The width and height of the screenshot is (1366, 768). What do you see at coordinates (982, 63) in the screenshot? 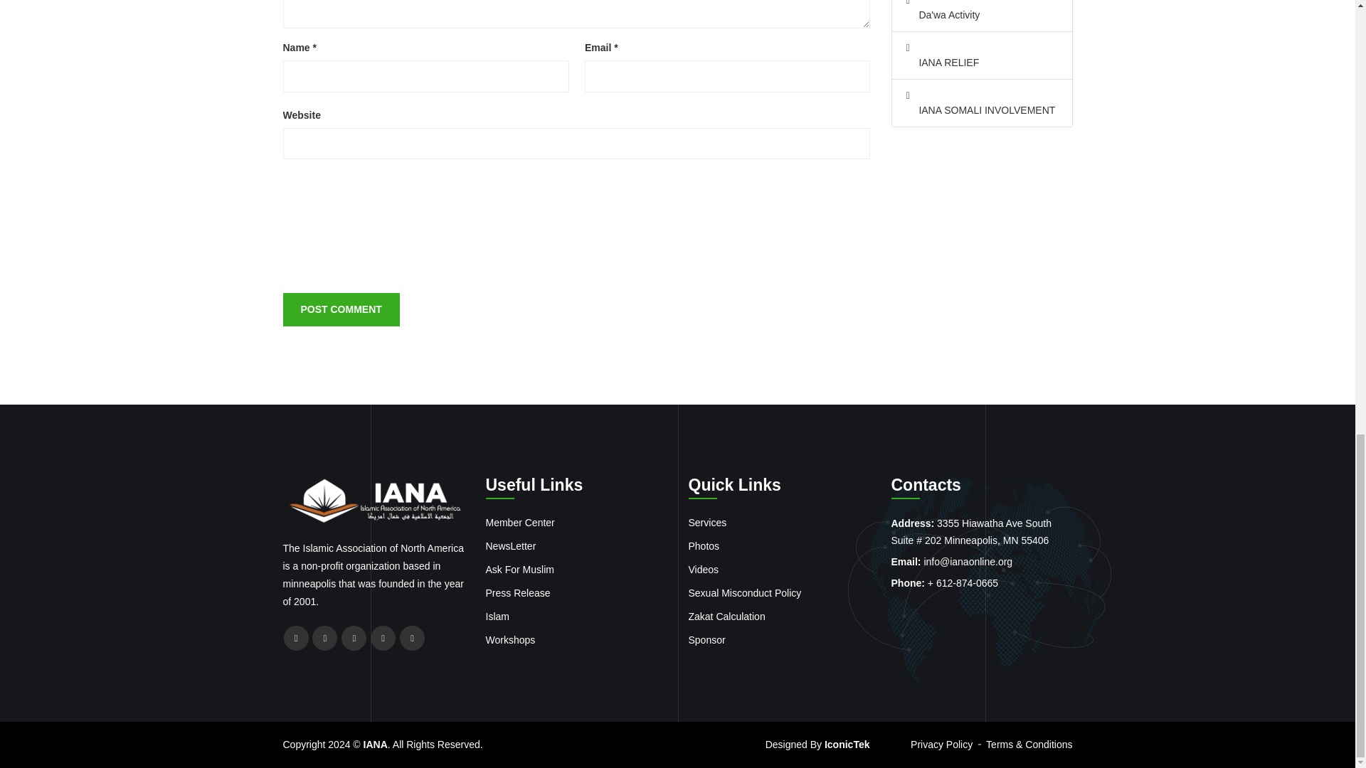
I see `IANA RELIEF` at bounding box center [982, 63].